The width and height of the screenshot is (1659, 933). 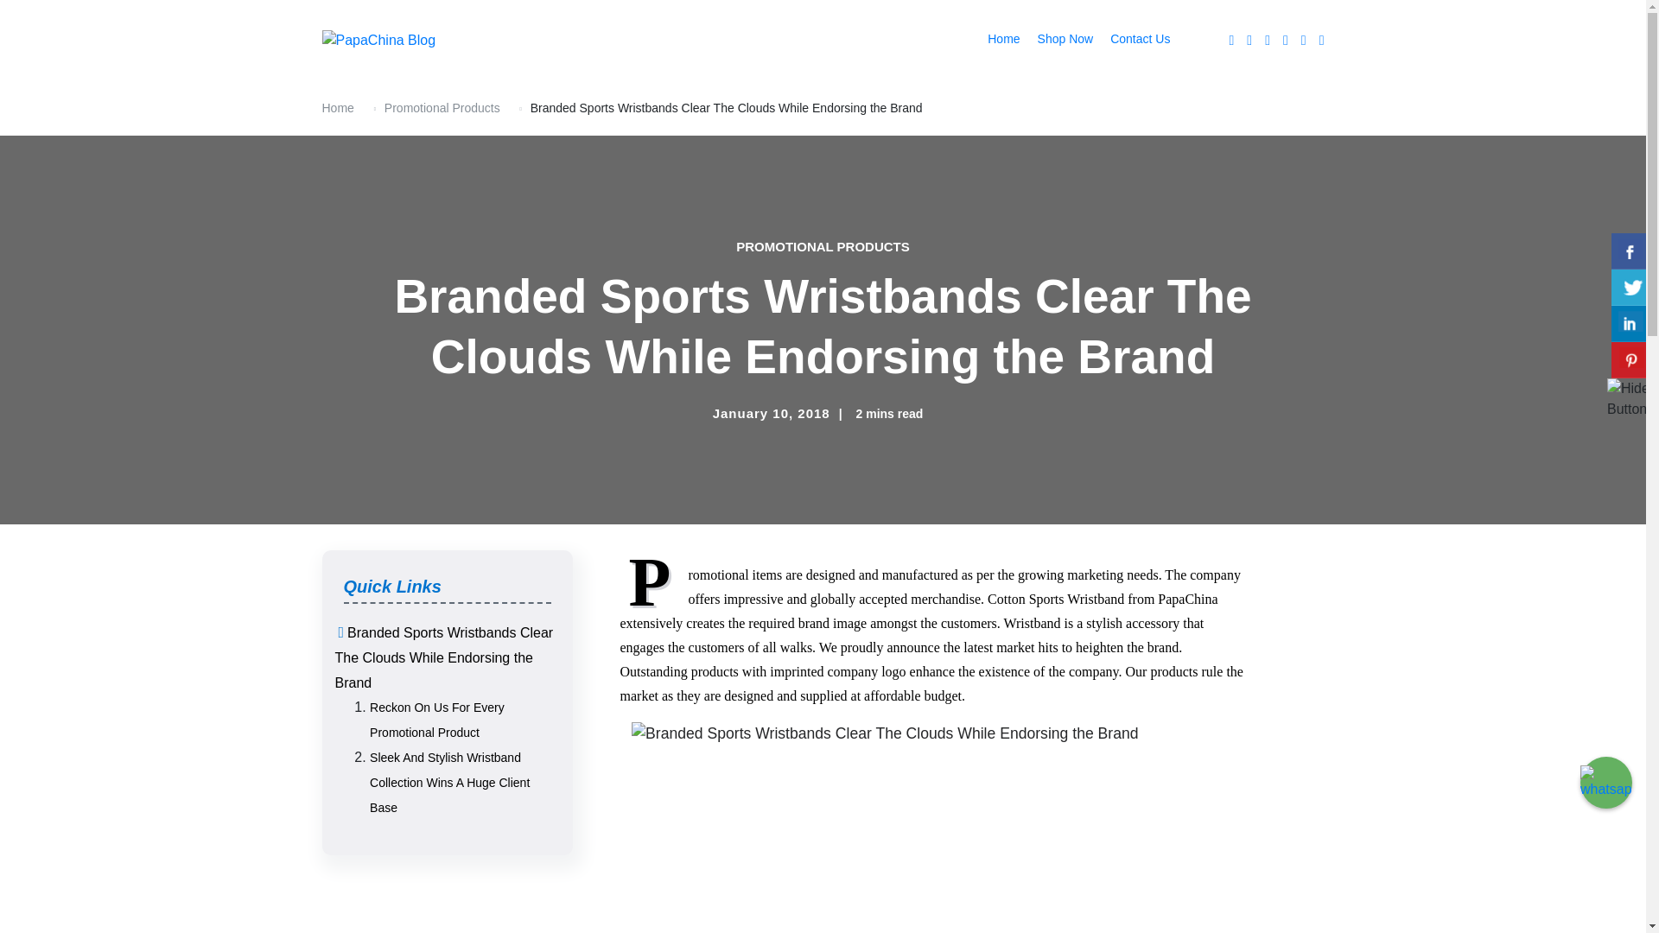 What do you see at coordinates (442, 107) in the screenshot?
I see `Promotional Products` at bounding box center [442, 107].